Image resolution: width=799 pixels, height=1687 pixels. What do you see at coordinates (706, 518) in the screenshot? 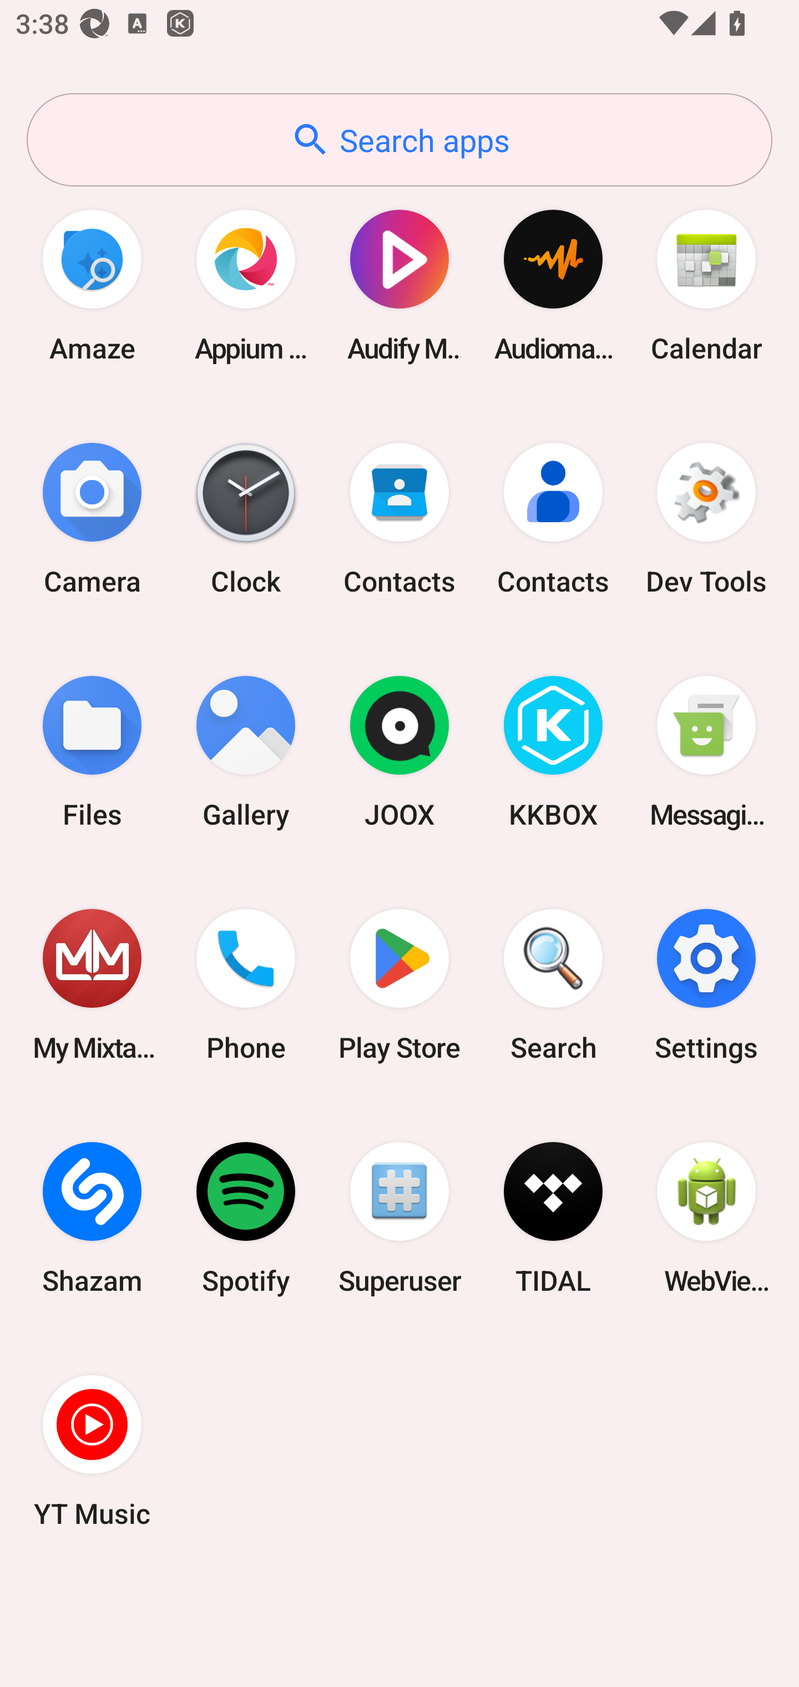
I see `Dev Tools` at bounding box center [706, 518].